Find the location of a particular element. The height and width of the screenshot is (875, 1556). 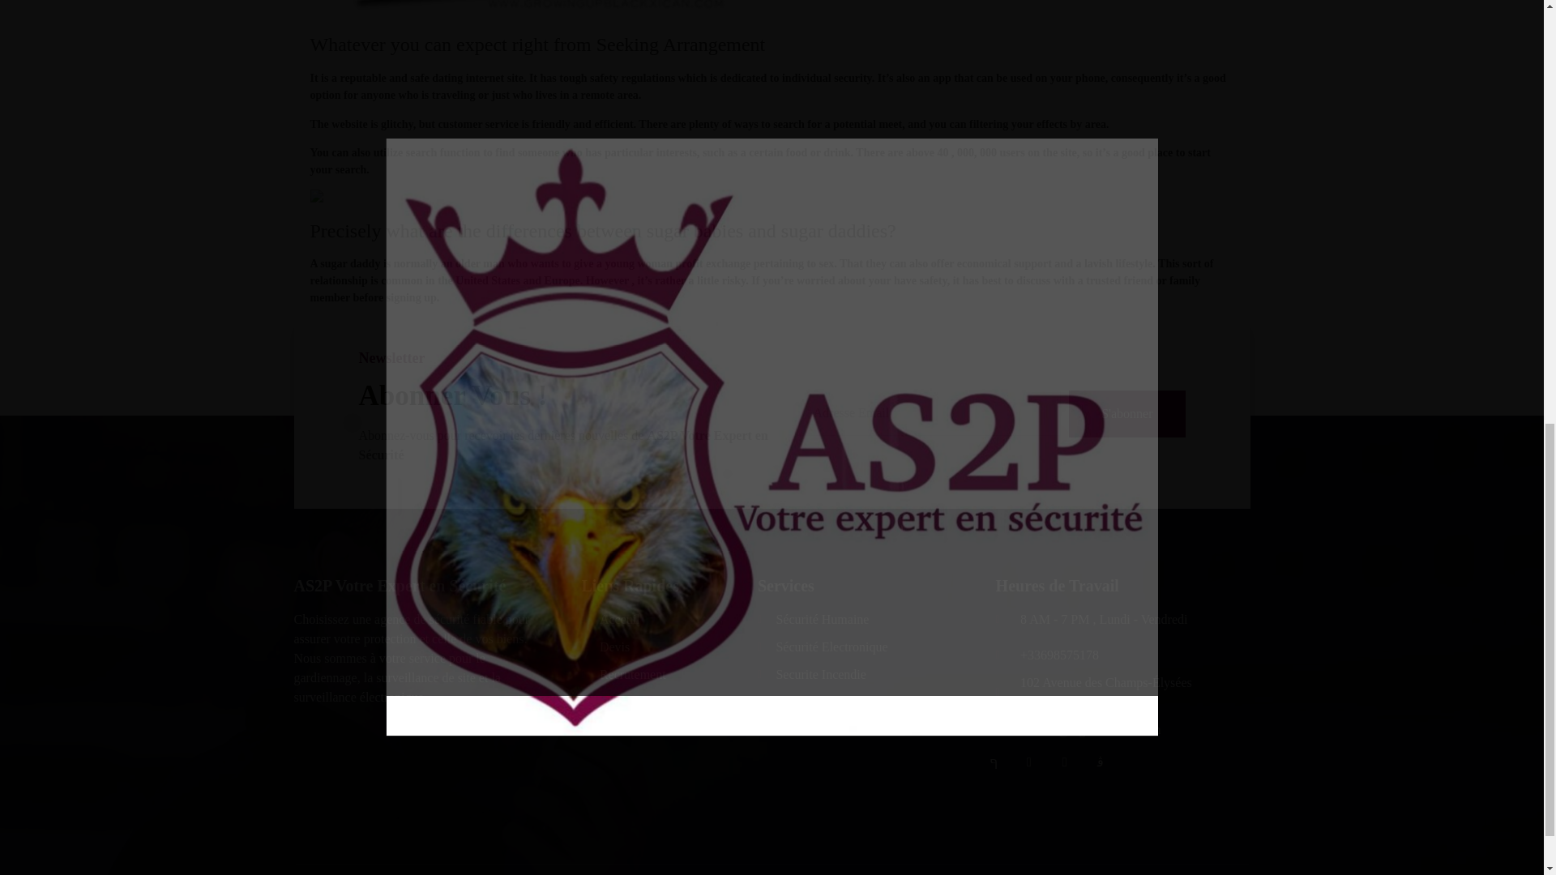

Recrutement is located at coordinates (661, 674).